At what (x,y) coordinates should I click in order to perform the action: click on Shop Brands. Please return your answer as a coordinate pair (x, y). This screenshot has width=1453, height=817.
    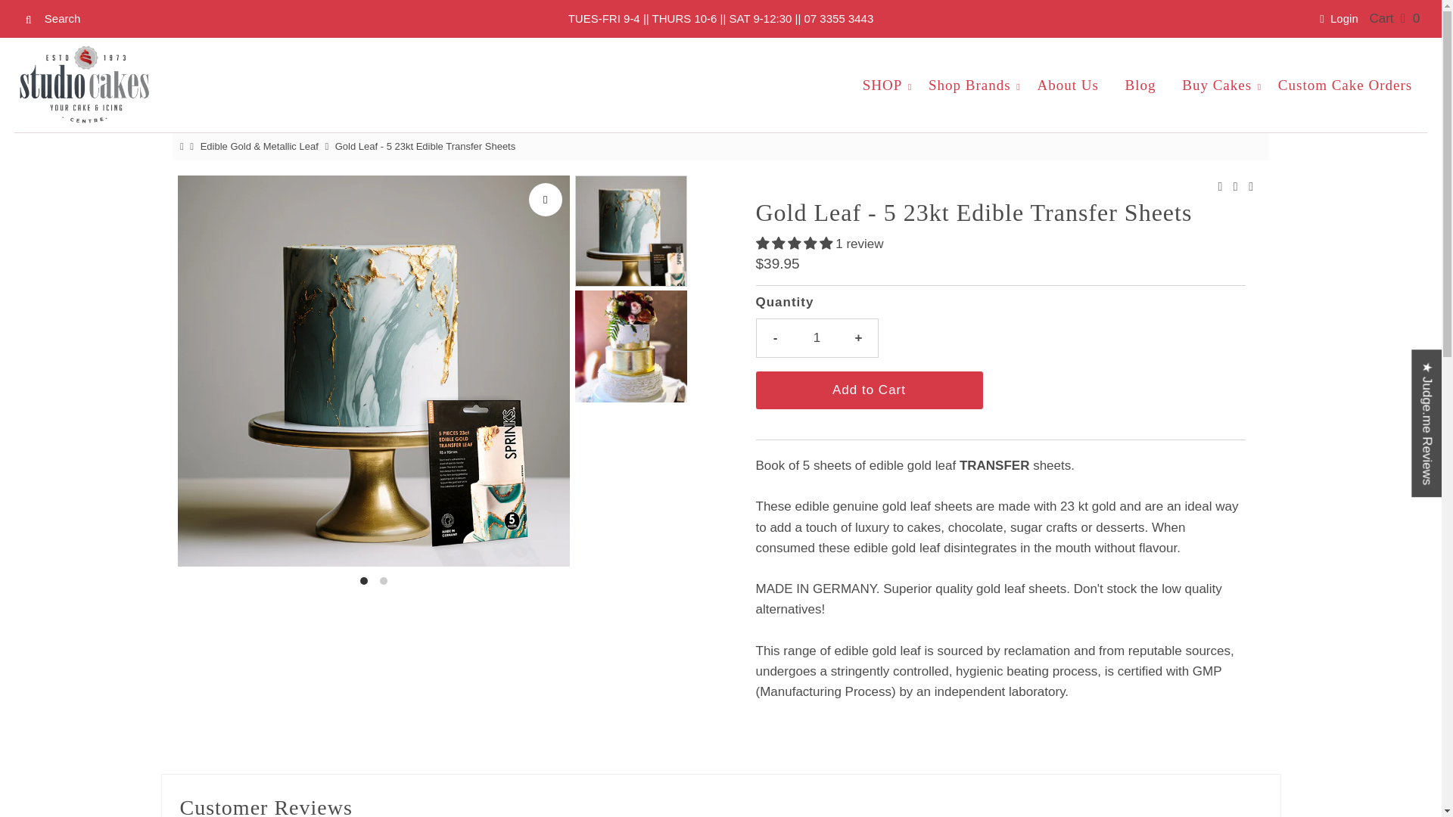
    Looking at the image, I should click on (969, 85).